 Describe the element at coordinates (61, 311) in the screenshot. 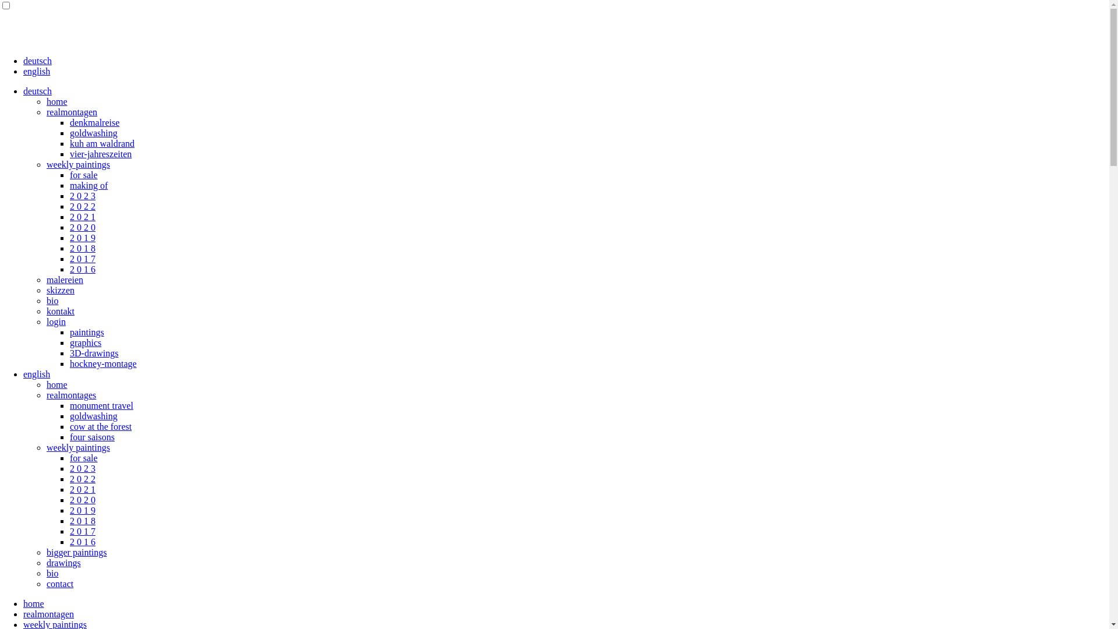

I see `kontakt` at that location.